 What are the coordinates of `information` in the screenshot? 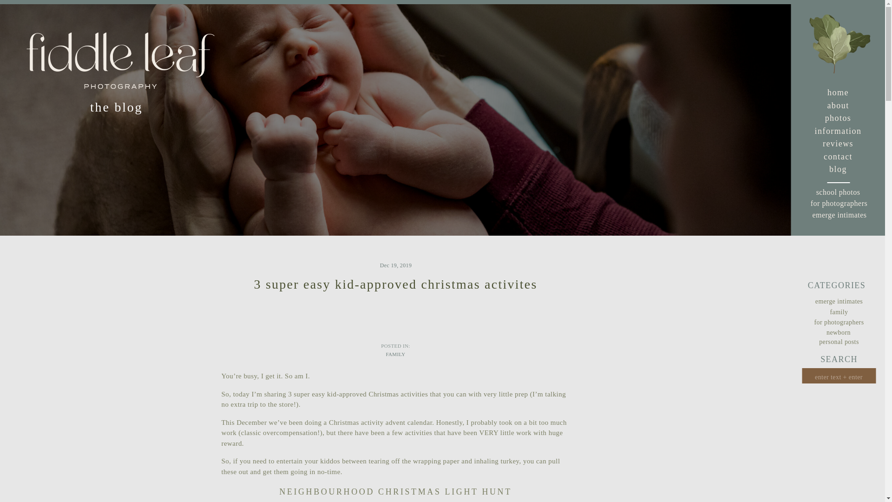 It's located at (838, 131).